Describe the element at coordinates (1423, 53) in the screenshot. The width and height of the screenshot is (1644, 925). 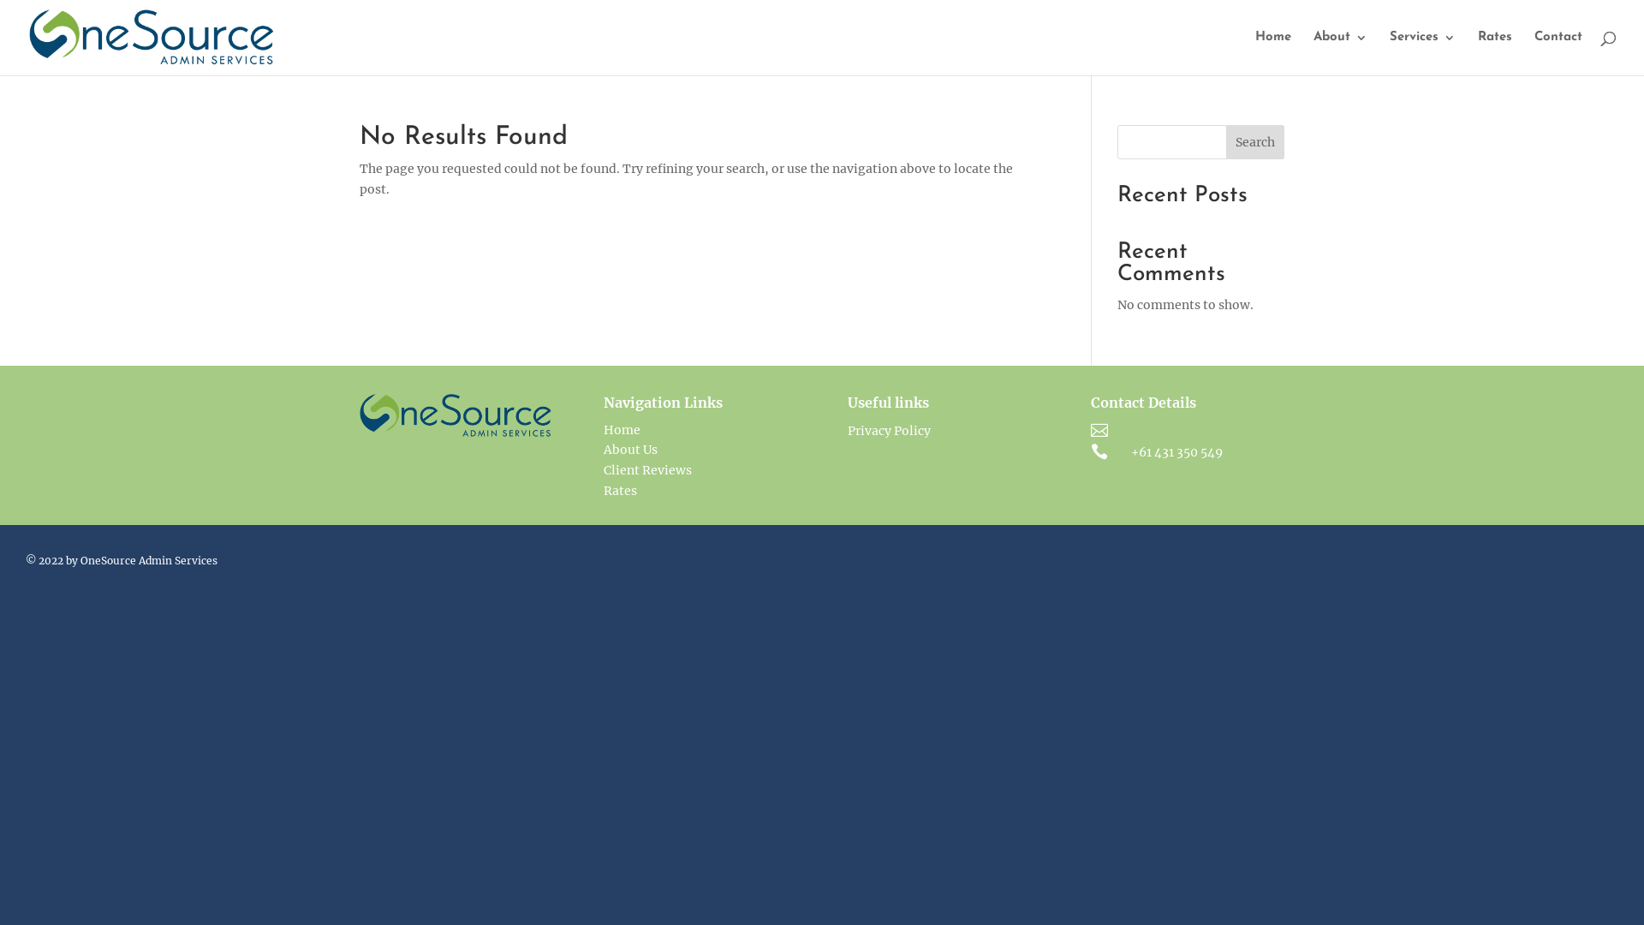
I see `Services` at that location.